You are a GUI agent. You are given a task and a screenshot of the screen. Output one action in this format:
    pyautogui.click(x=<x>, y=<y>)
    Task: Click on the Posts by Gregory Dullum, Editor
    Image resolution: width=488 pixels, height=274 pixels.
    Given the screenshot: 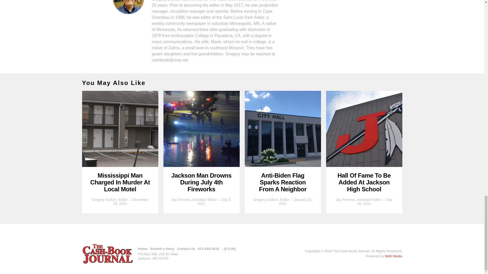 What is the action you would take?
    pyautogui.click(x=271, y=199)
    